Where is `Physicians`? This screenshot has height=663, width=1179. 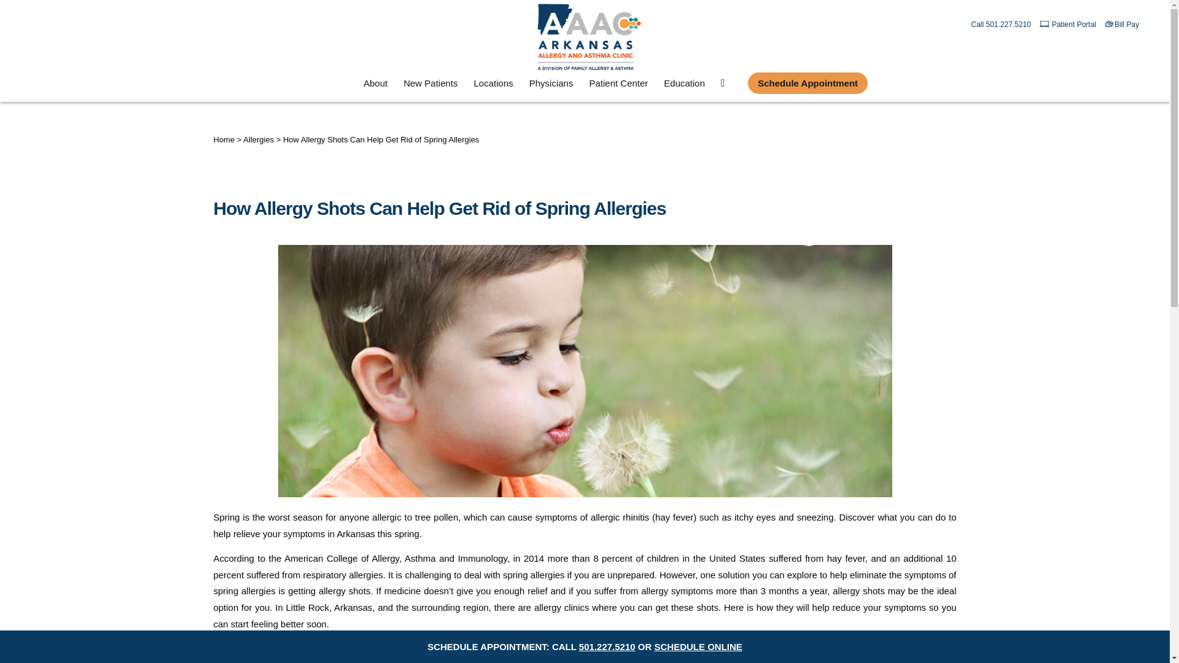
Physicians is located at coordinates (551, 86).